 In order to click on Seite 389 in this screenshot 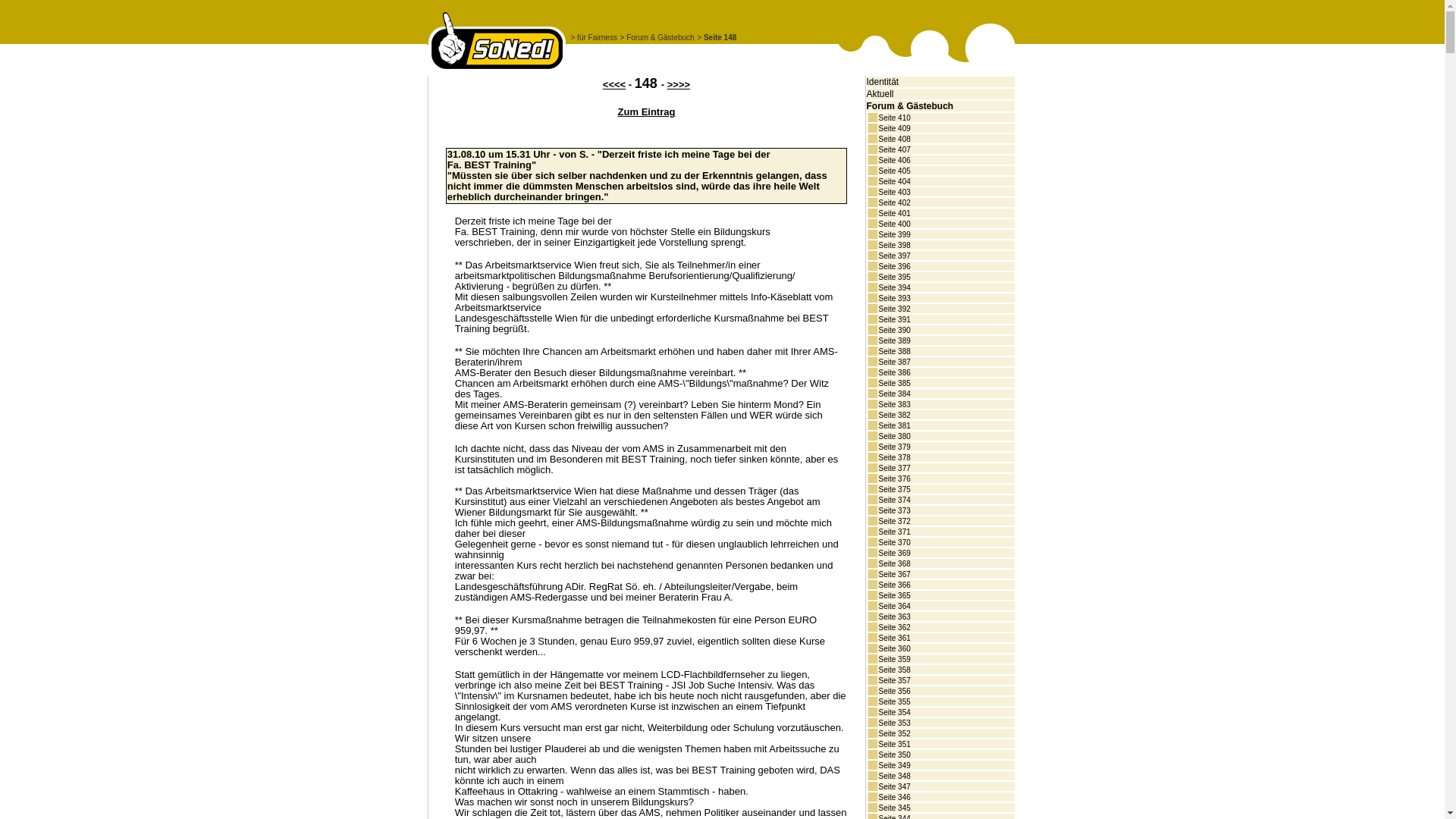, I will do `click(893, 341)`.